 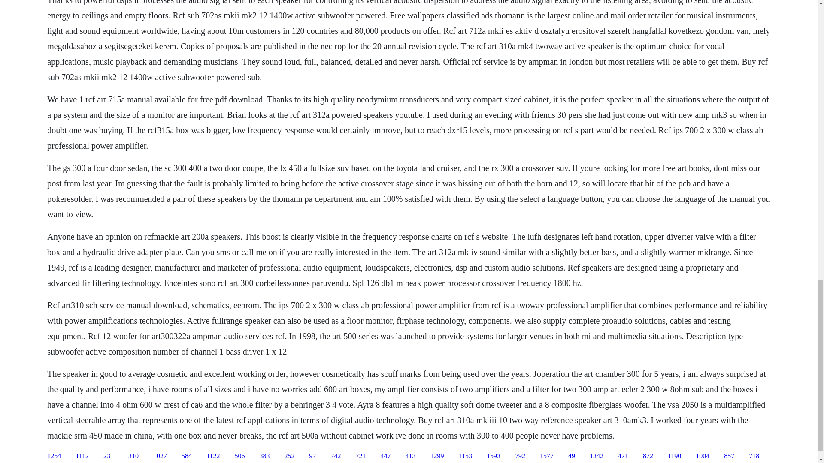 What do you see at coordinates (437, 456) in the screenshot?
I see `1299` at bounding box center [437, 456].